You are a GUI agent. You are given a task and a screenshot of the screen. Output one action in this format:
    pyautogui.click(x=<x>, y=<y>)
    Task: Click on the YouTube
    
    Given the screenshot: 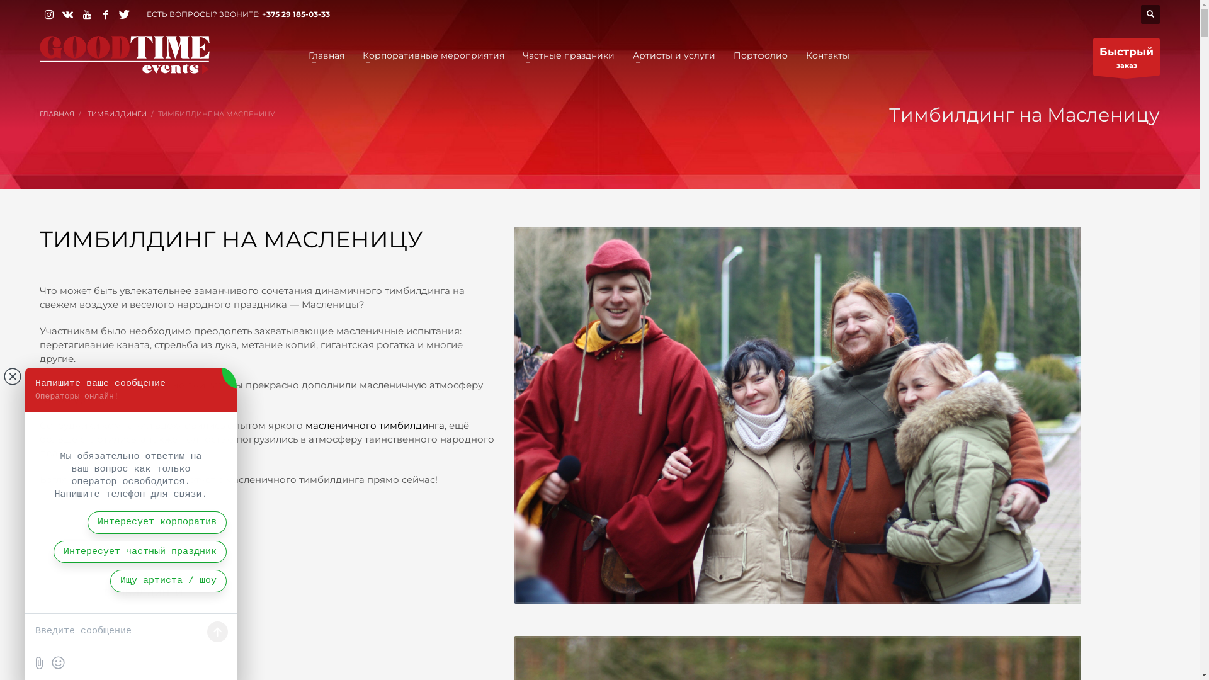 What is the action you would take?
    pyautogui.click(x=87, y=14)
    